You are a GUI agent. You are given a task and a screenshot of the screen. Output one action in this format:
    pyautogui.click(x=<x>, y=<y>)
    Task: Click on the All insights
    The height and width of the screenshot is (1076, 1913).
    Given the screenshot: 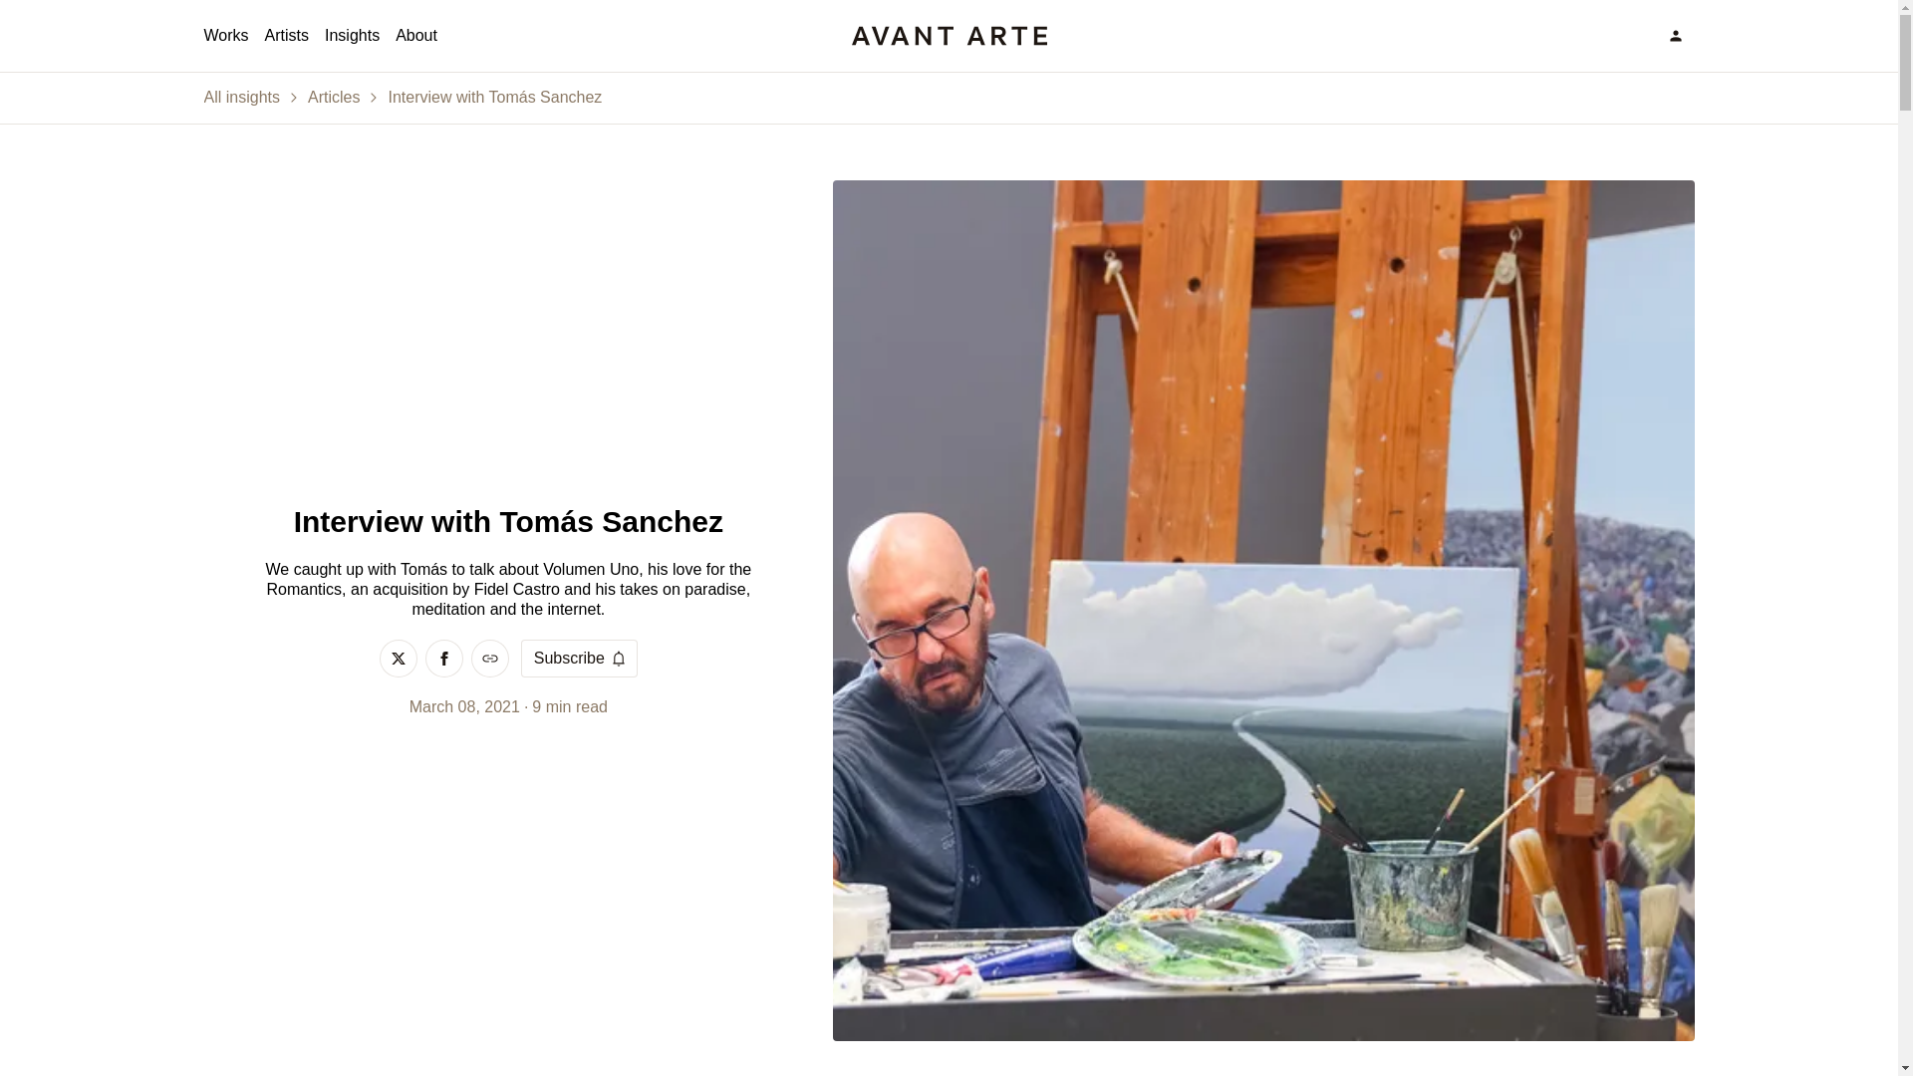 What is the action you would take?
    pyautogui.click(x=241, y=98)
    